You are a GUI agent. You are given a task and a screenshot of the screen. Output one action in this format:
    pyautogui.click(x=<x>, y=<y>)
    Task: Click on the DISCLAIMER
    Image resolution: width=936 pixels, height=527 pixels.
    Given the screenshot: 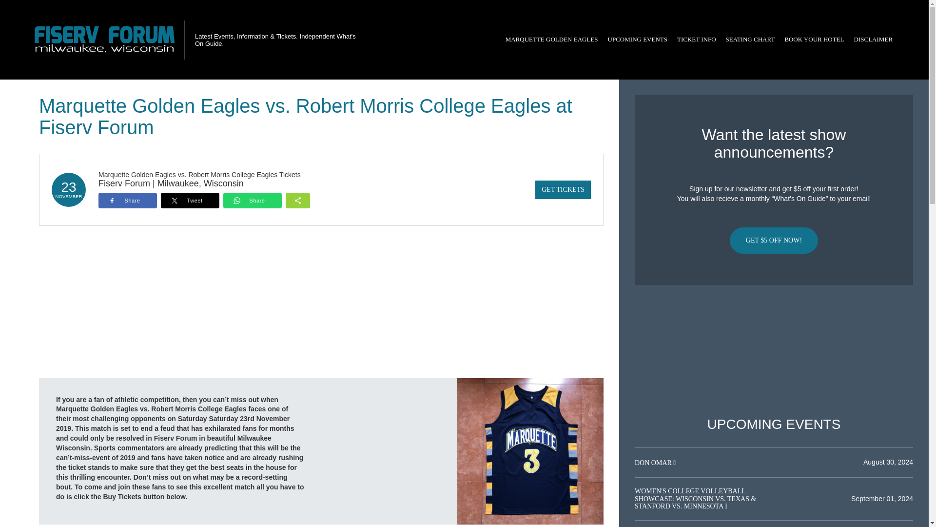 What is the action you would take?
    pyautogui.click(x=873, y=40)
    